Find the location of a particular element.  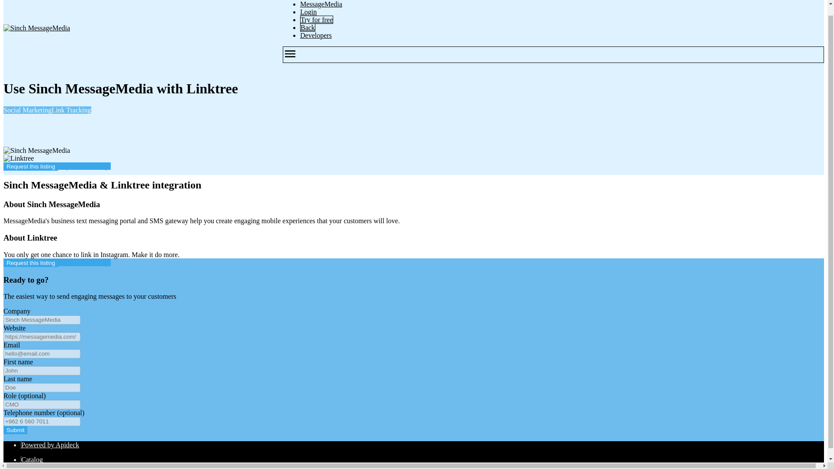

Sinch MessageMedia is located at coordinates (36, 28).